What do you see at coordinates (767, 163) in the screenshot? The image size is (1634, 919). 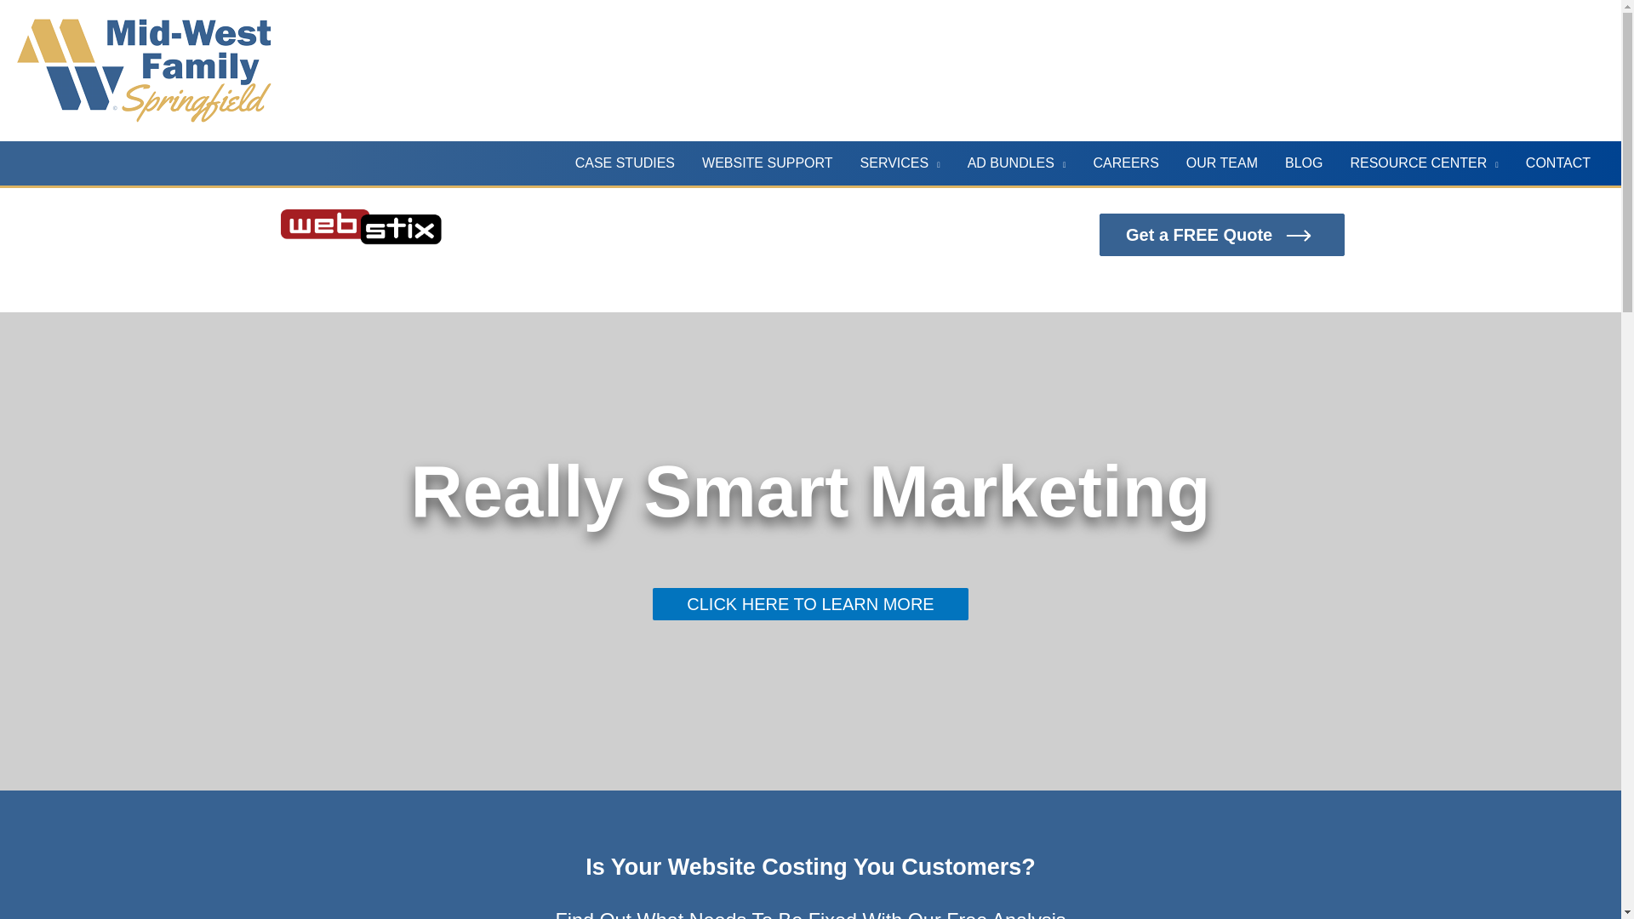 I see `WEBSITE SUPPORT` at bounding box center [767, 163].